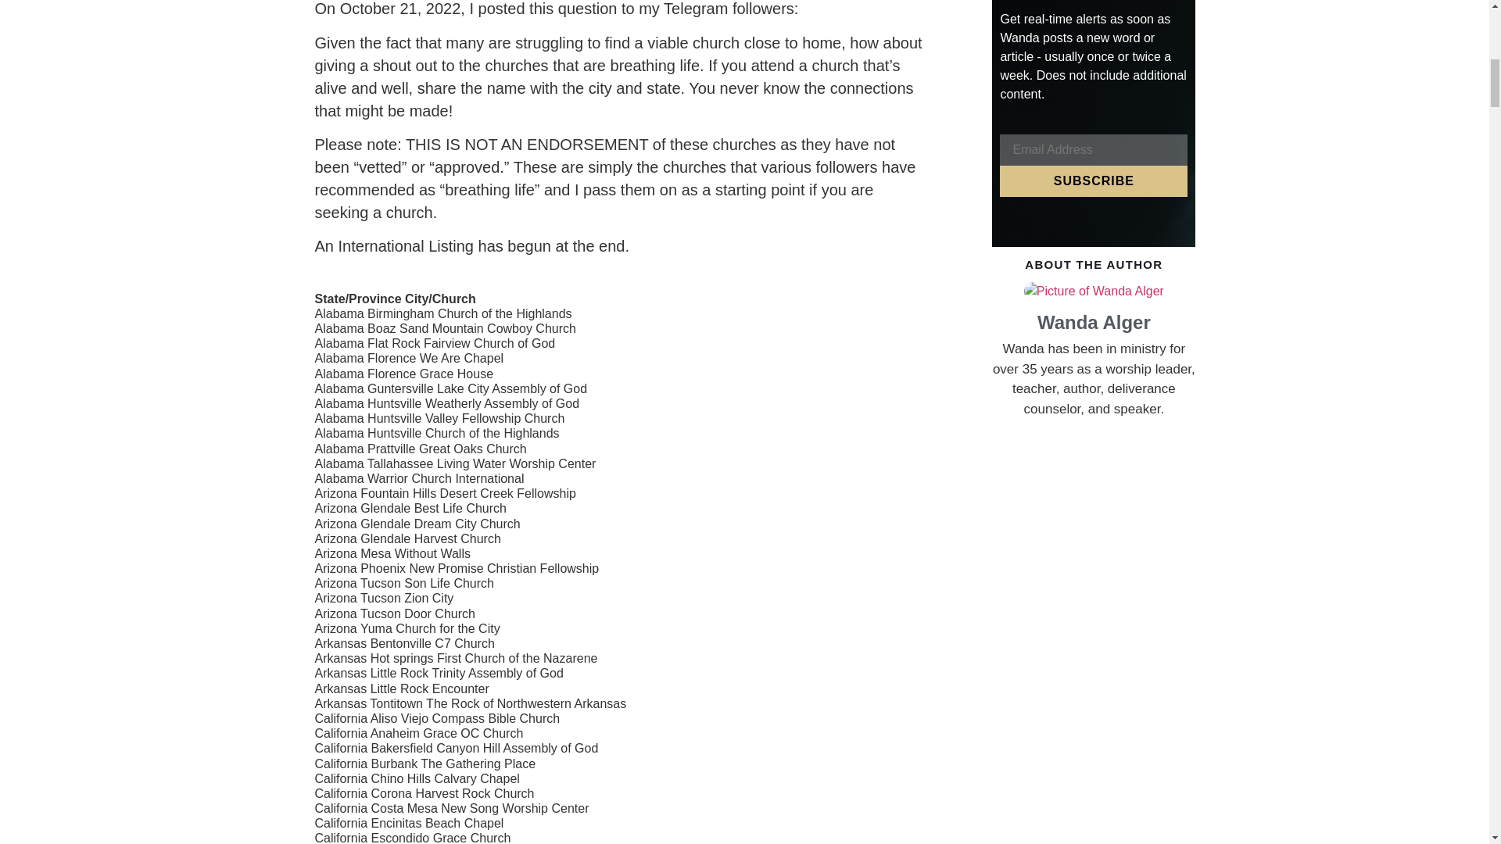  I want to click on Wanda Alger, so click(1093, 322).